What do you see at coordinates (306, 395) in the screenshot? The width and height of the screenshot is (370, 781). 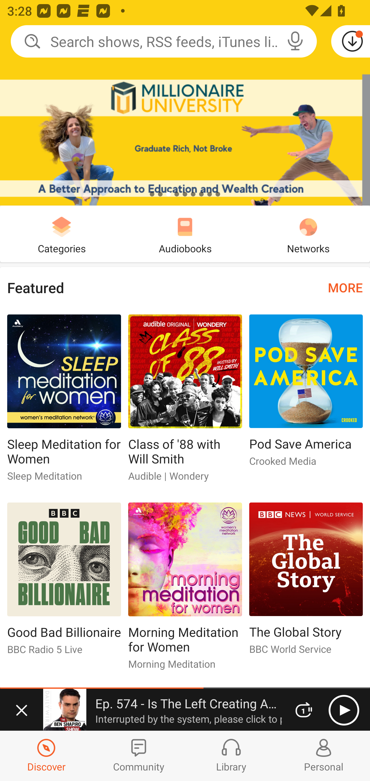 I see `Pod Save America Pod Save America Crooked Media` at bounding box center [306, 395].